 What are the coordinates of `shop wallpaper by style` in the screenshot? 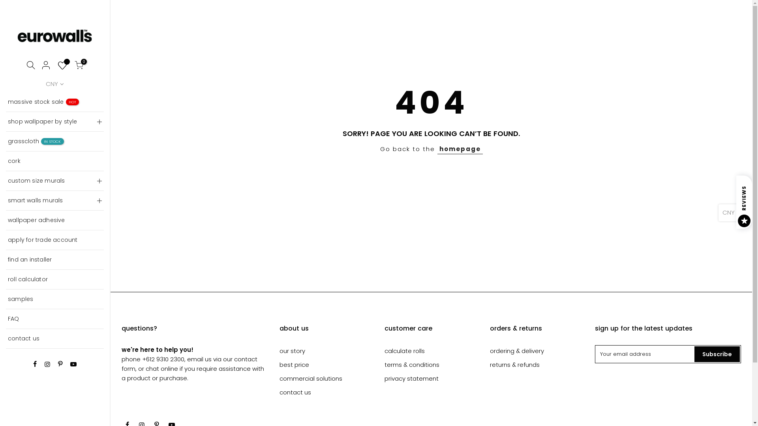 It's located at (55, 122).